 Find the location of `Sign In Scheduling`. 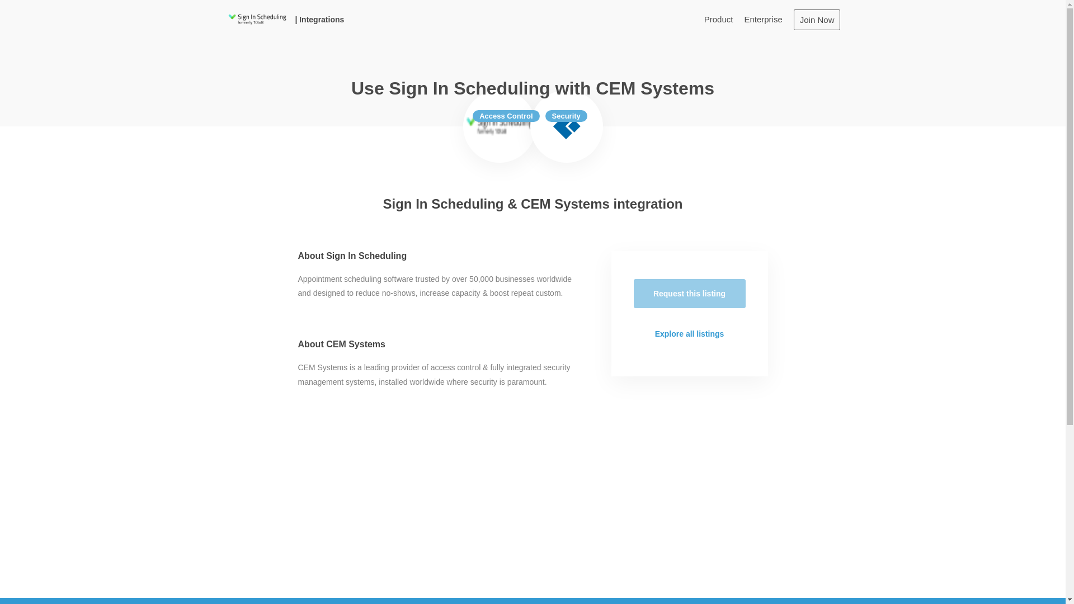

Sign In Scheduling is located at coordinates (256, 19).